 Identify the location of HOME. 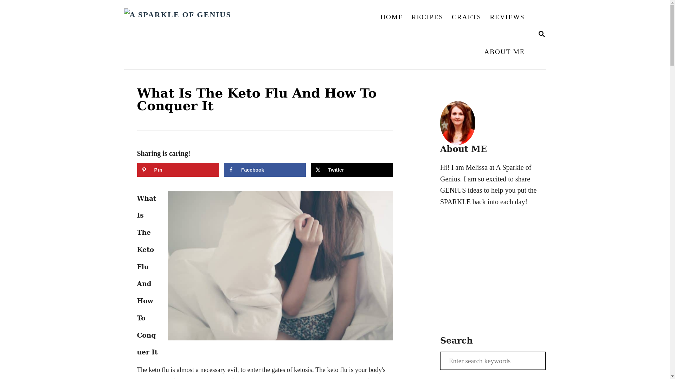
(391, 17).